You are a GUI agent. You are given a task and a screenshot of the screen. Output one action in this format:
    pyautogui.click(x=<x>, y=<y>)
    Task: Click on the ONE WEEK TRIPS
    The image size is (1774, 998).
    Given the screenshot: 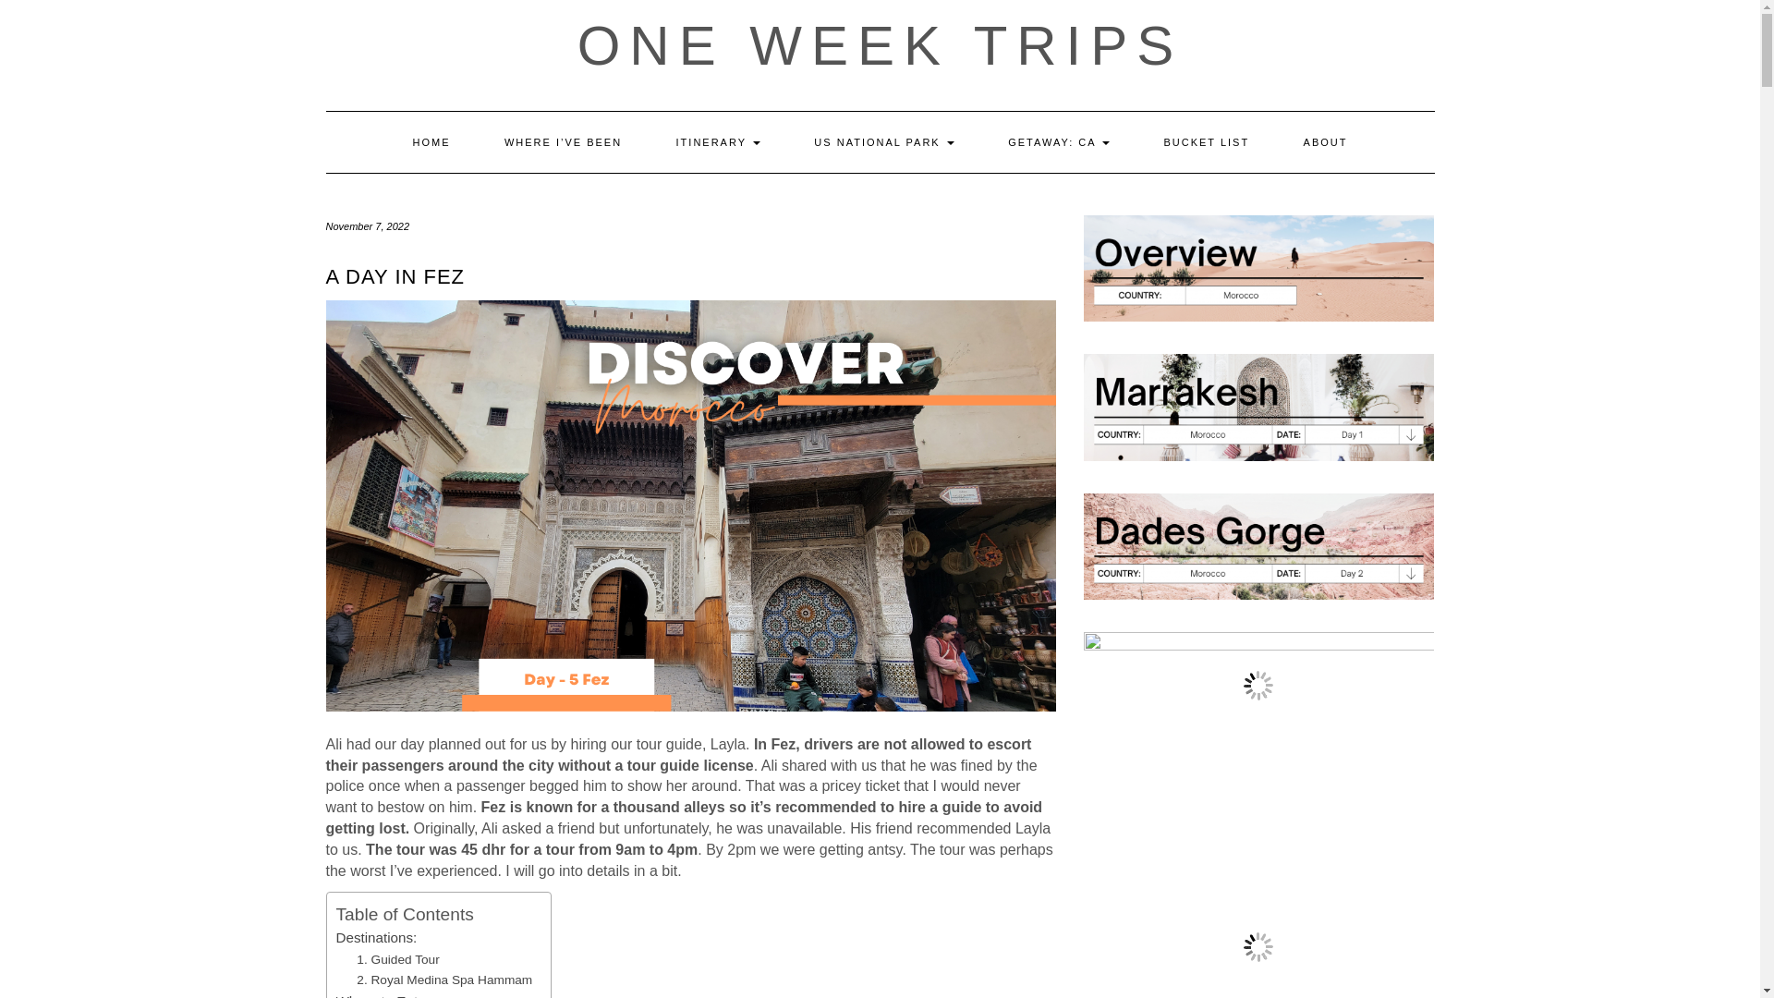 What is the action you would take?
    pyautogui.click(x=880, y=46)
    